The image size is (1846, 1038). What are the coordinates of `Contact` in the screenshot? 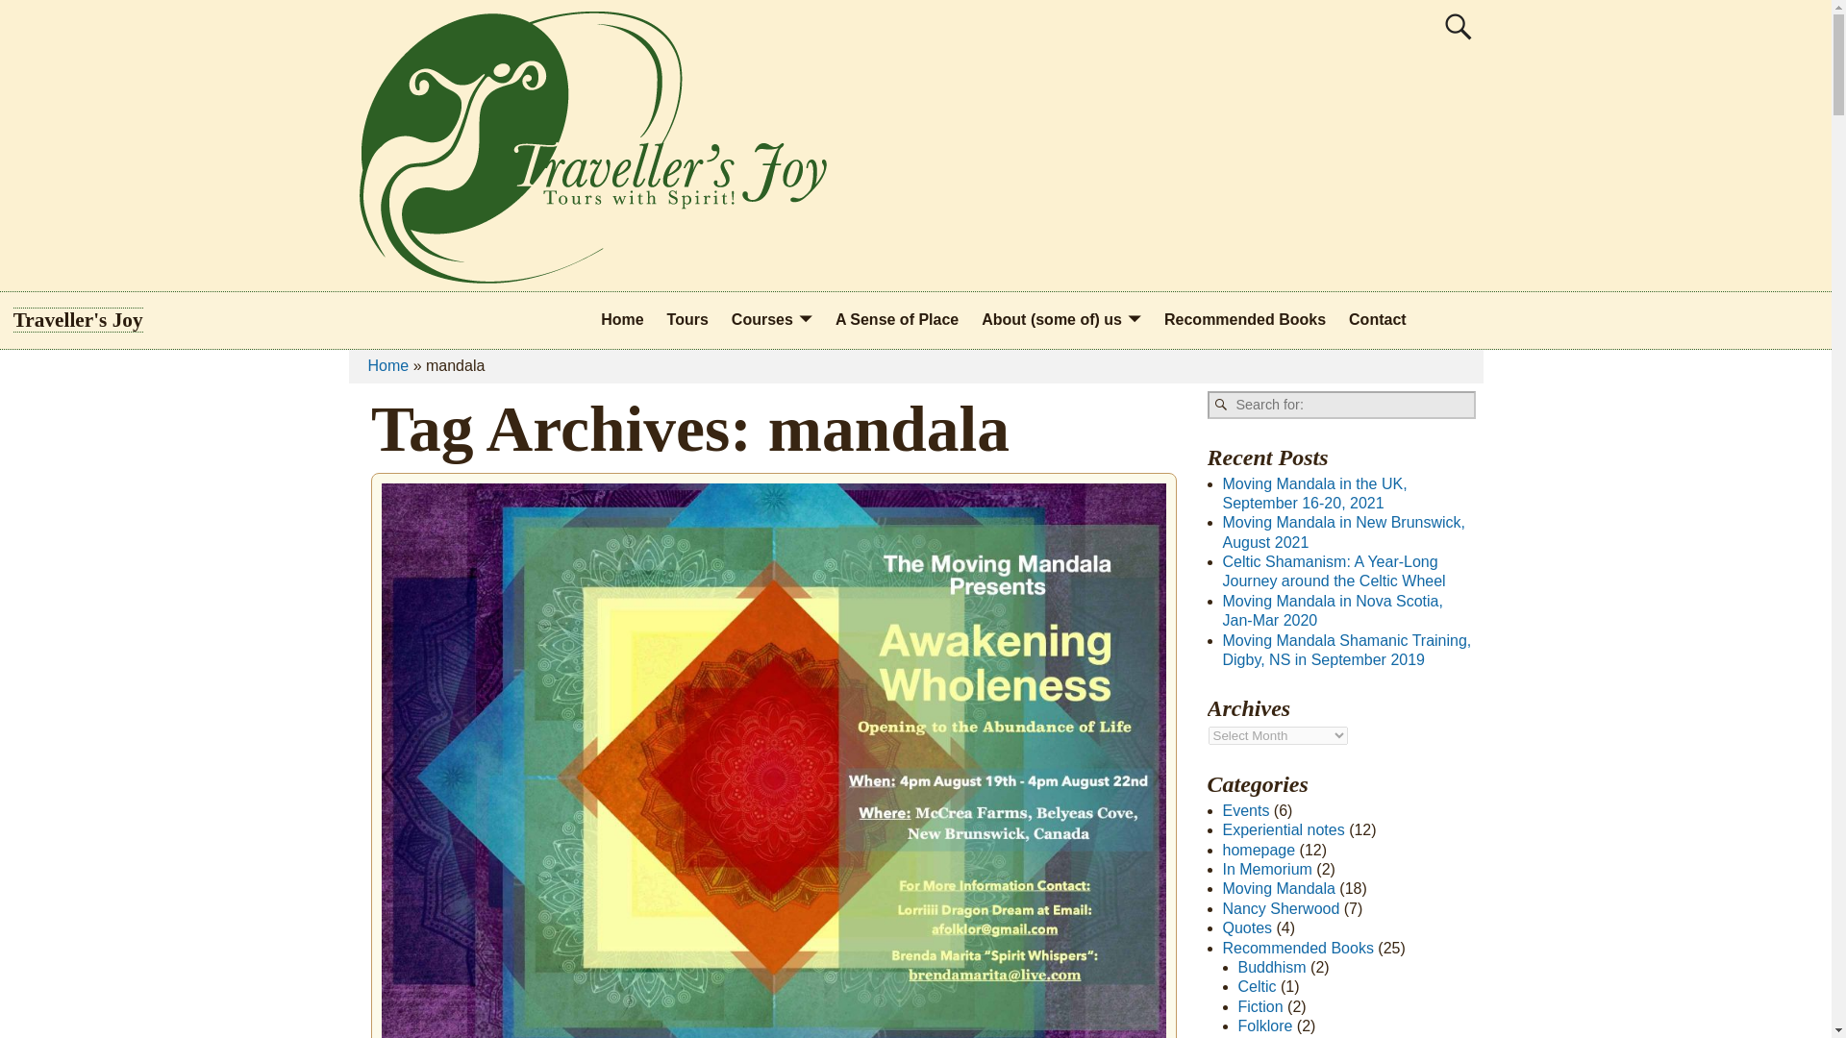 It's located at (1377, 321).